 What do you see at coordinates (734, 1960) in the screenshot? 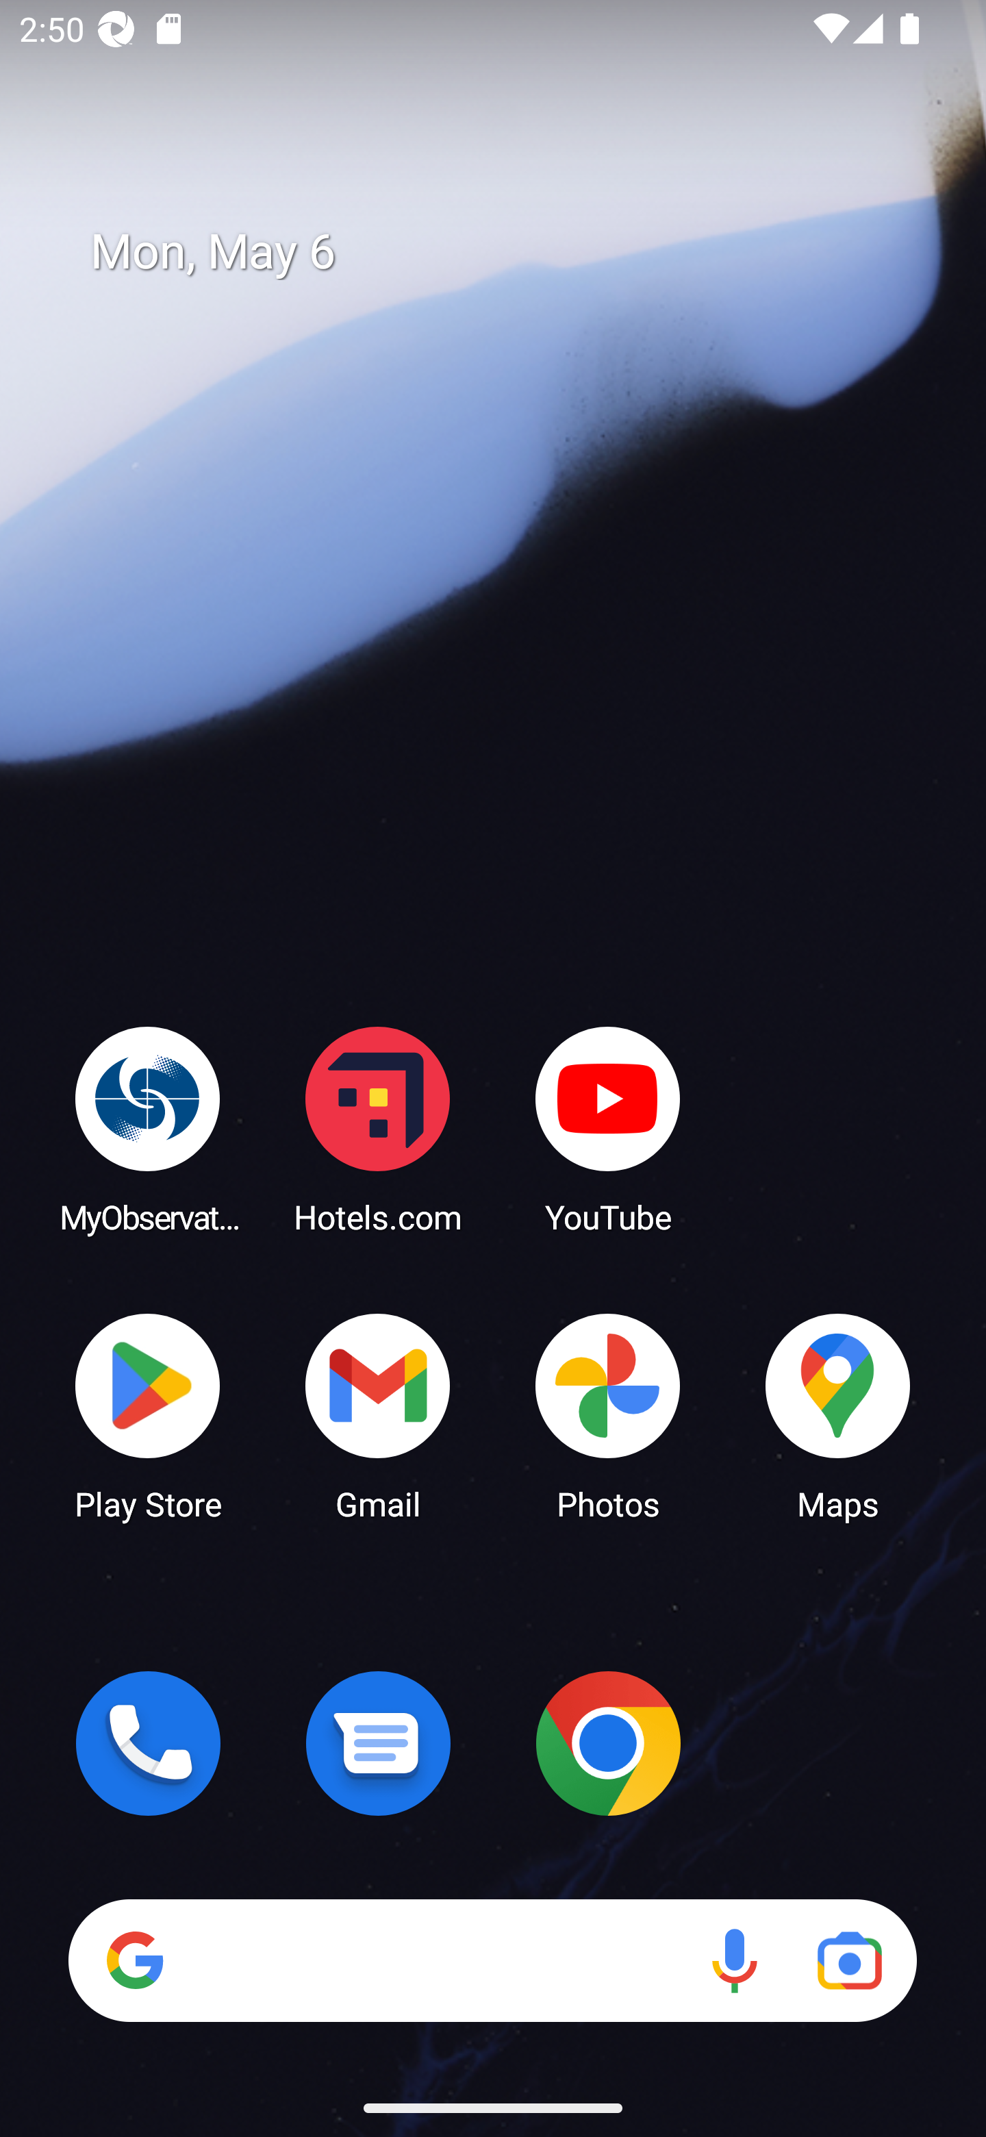
I see `Voice search` at bounding box center [734, 1960].